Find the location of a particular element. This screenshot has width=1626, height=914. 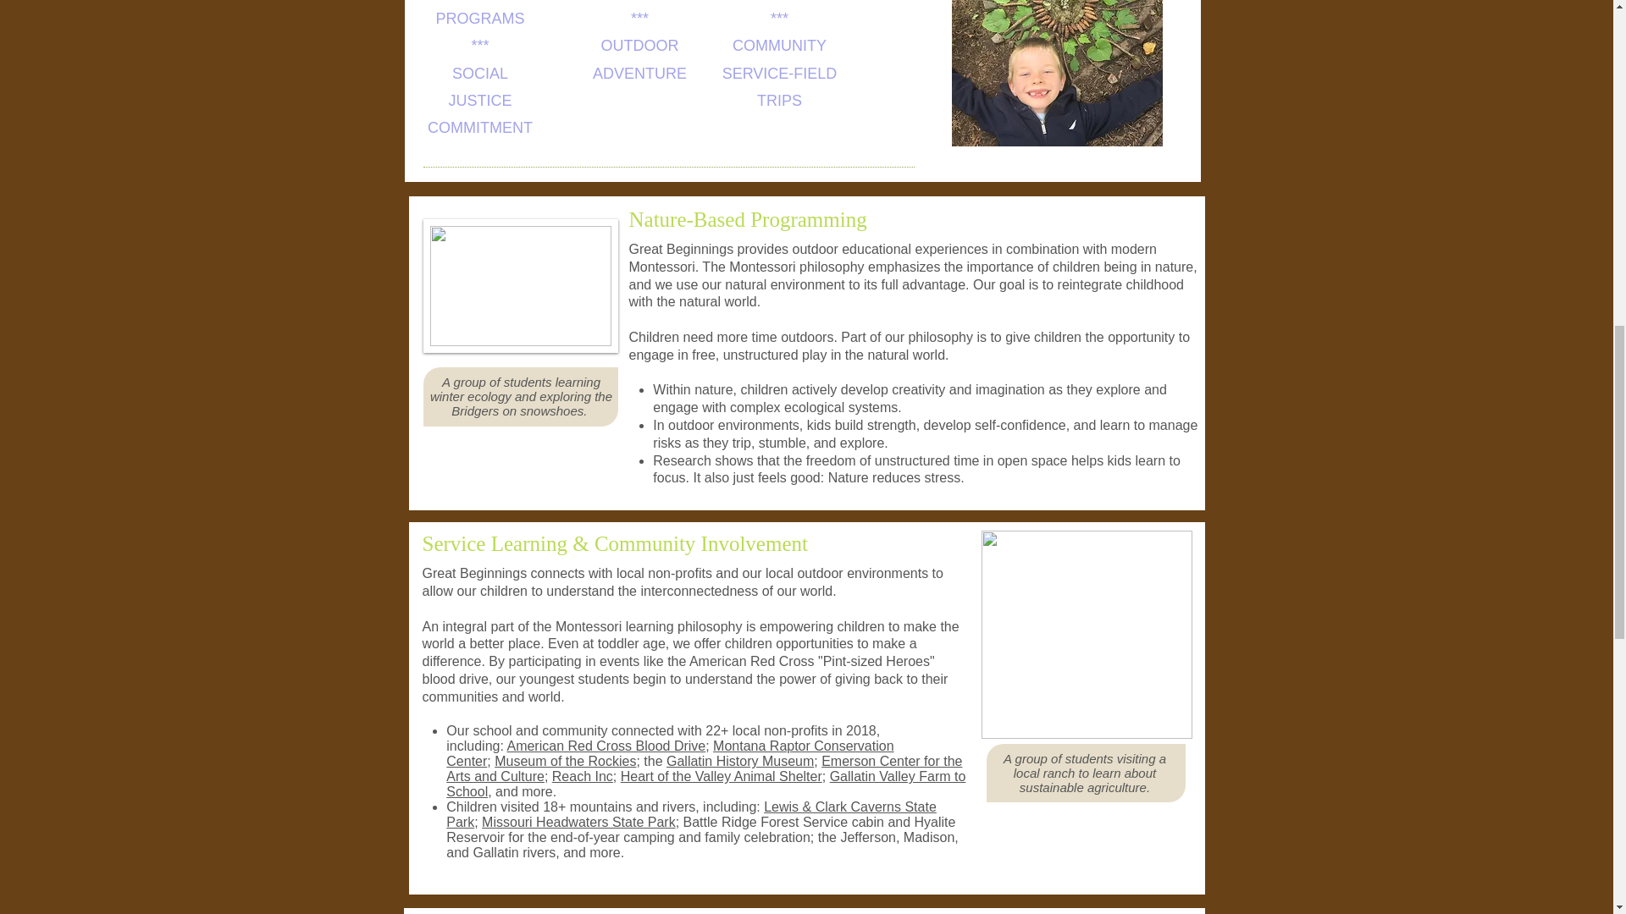

American Red Cross Blood Drive is located at coordinates (606, 745).